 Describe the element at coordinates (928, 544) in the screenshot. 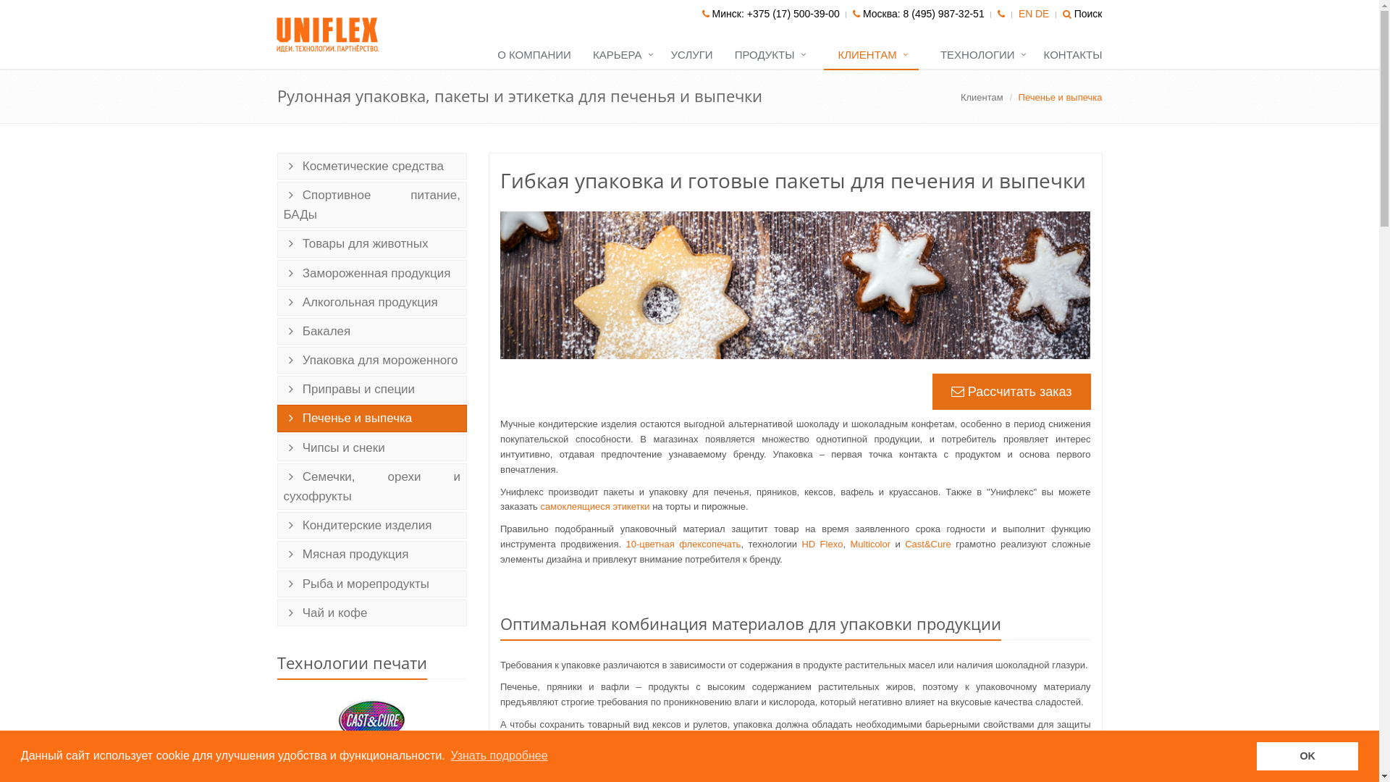

I see `Cast&Cure` at that location.